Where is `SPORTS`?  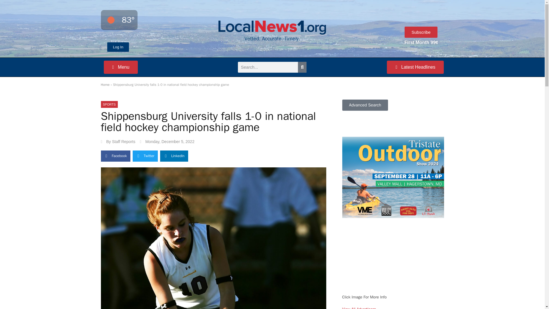 SPORTS is located at coordinates (109, 104).